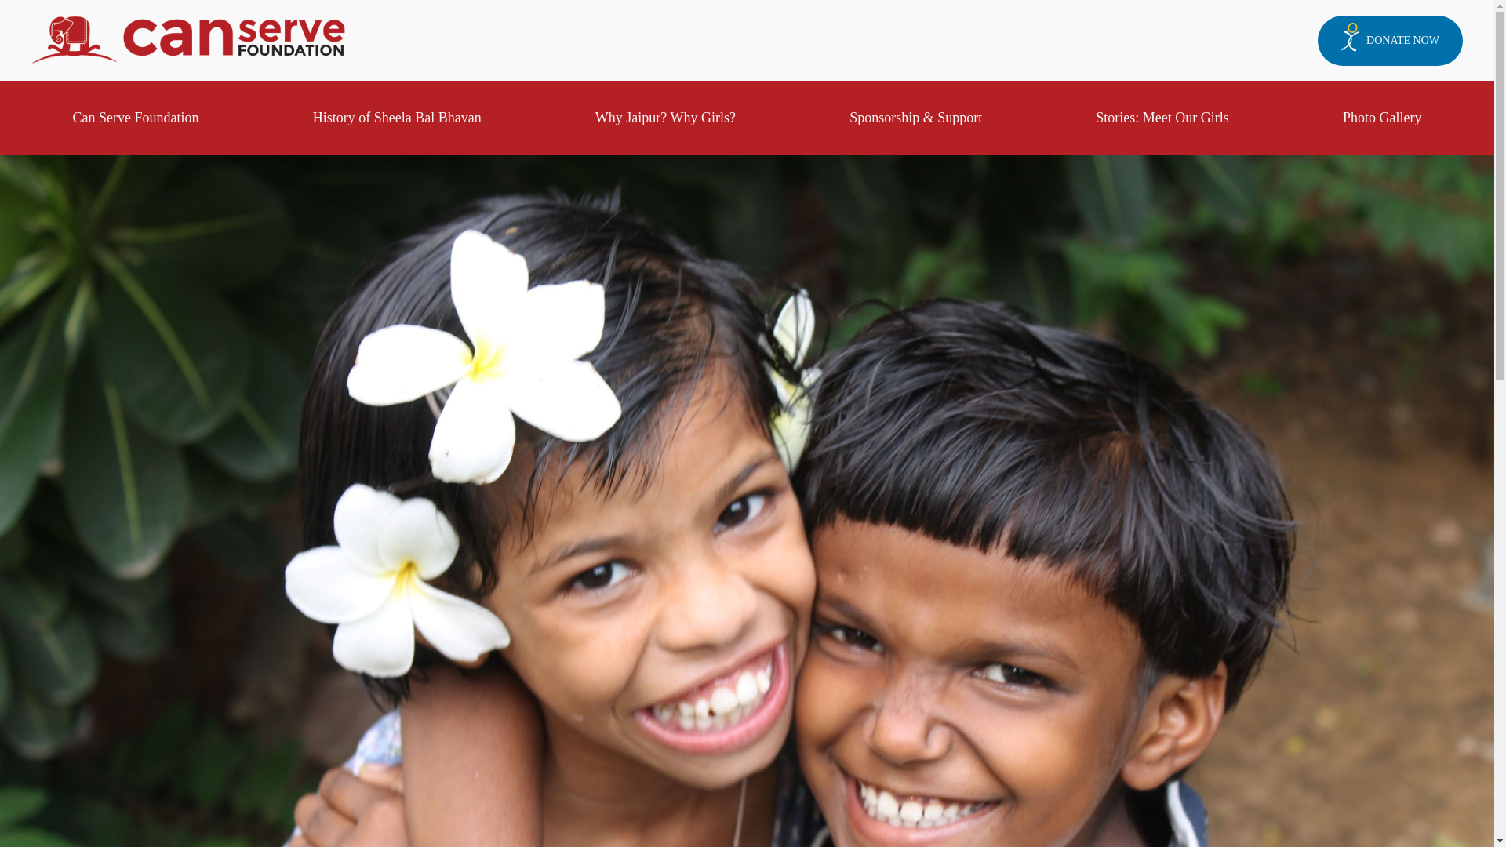 Image resolution: width=1506 pixels, height=847 pixels. I want to click on Stories: Meet Our Girls, so click(1162, 118).